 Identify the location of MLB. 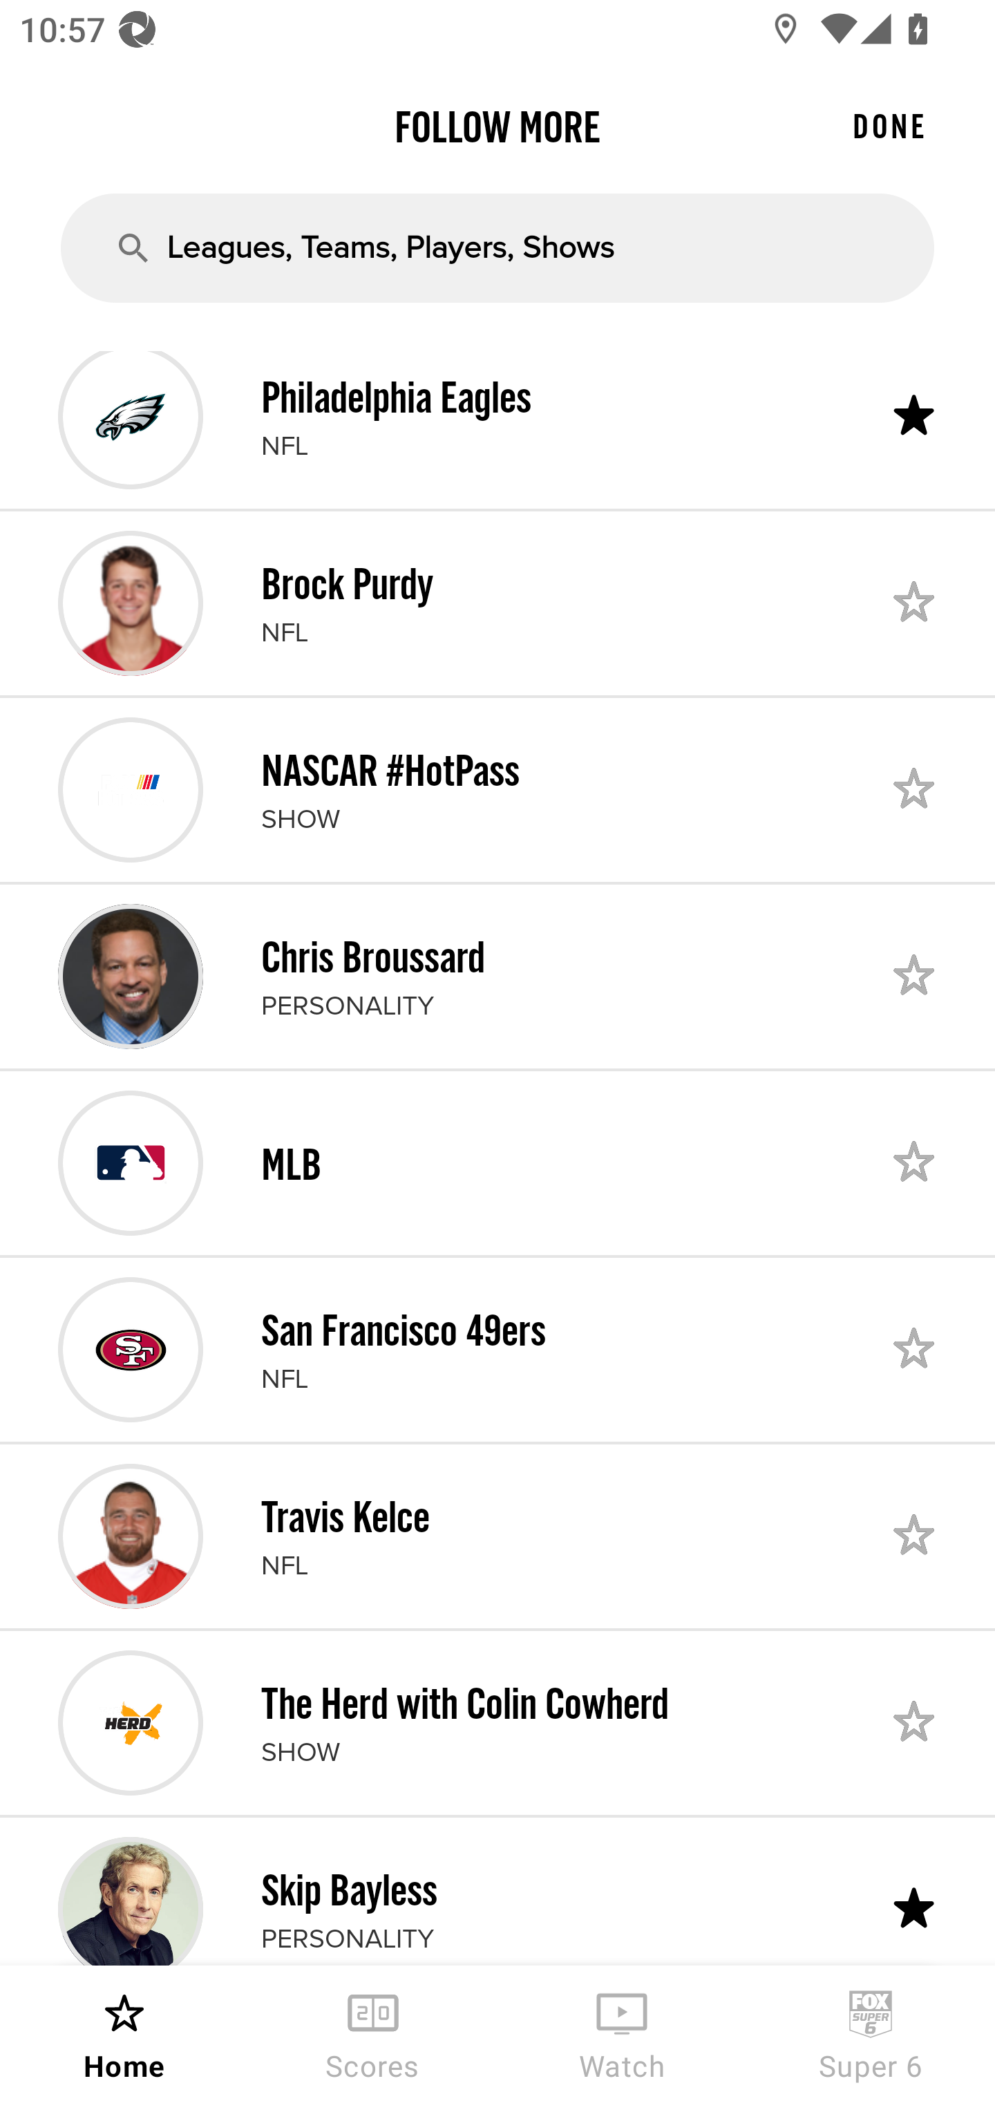
(497, 1162).